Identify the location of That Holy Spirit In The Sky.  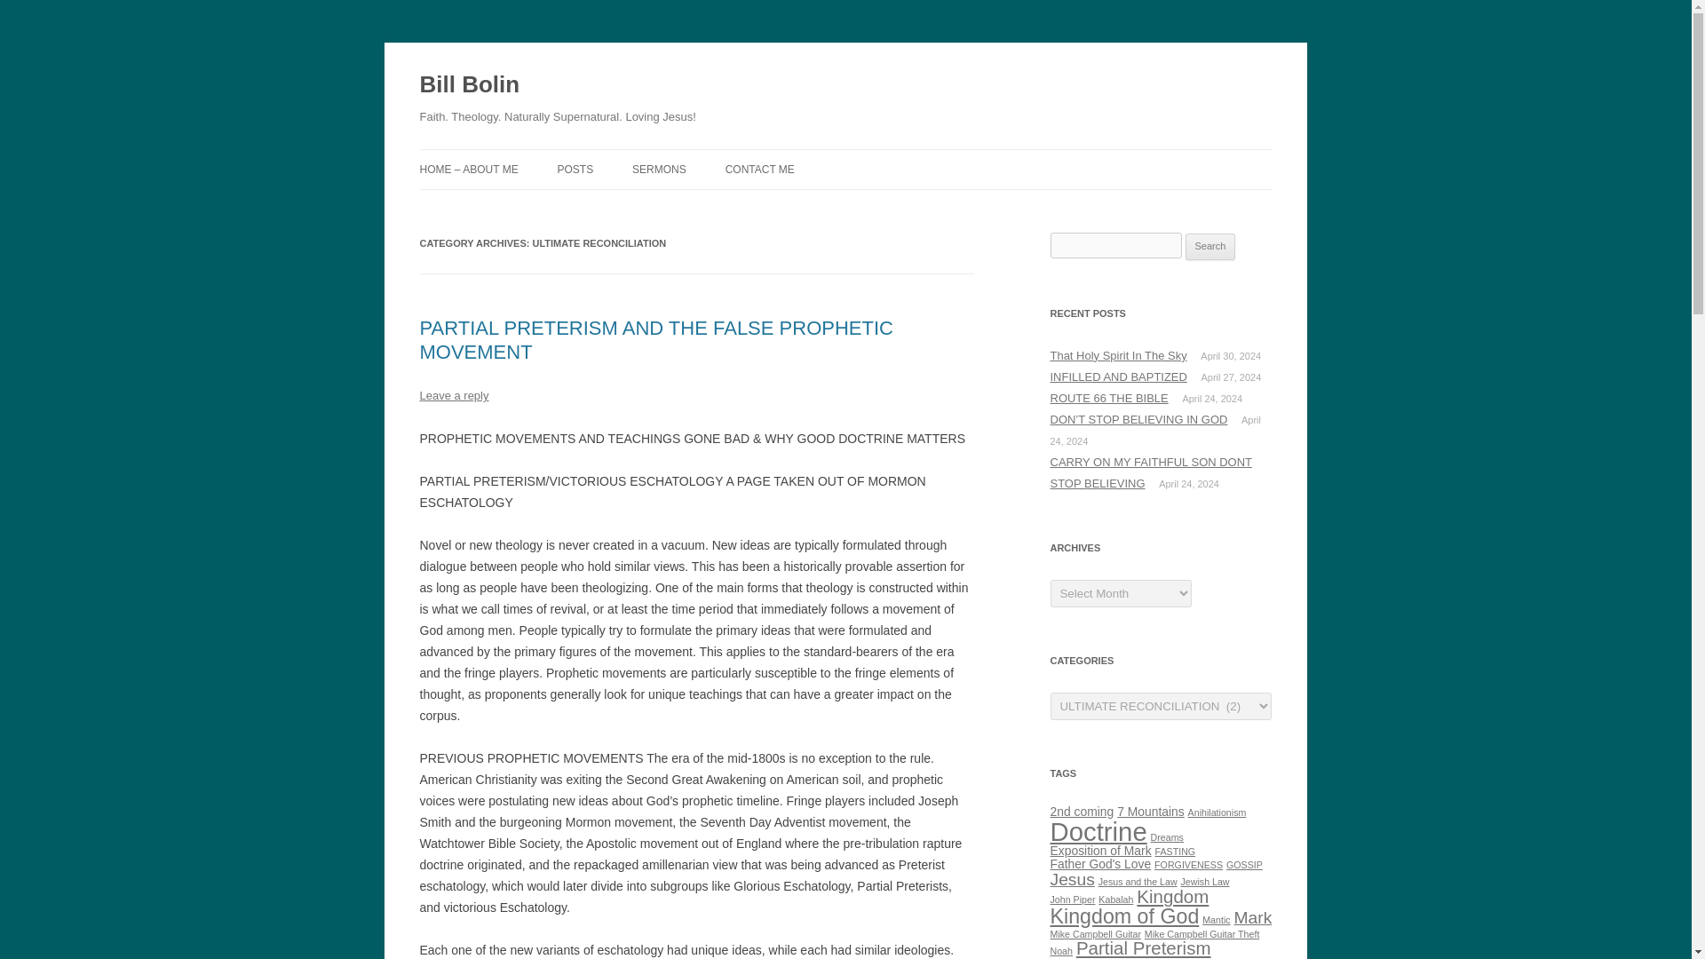
(1118, 355).